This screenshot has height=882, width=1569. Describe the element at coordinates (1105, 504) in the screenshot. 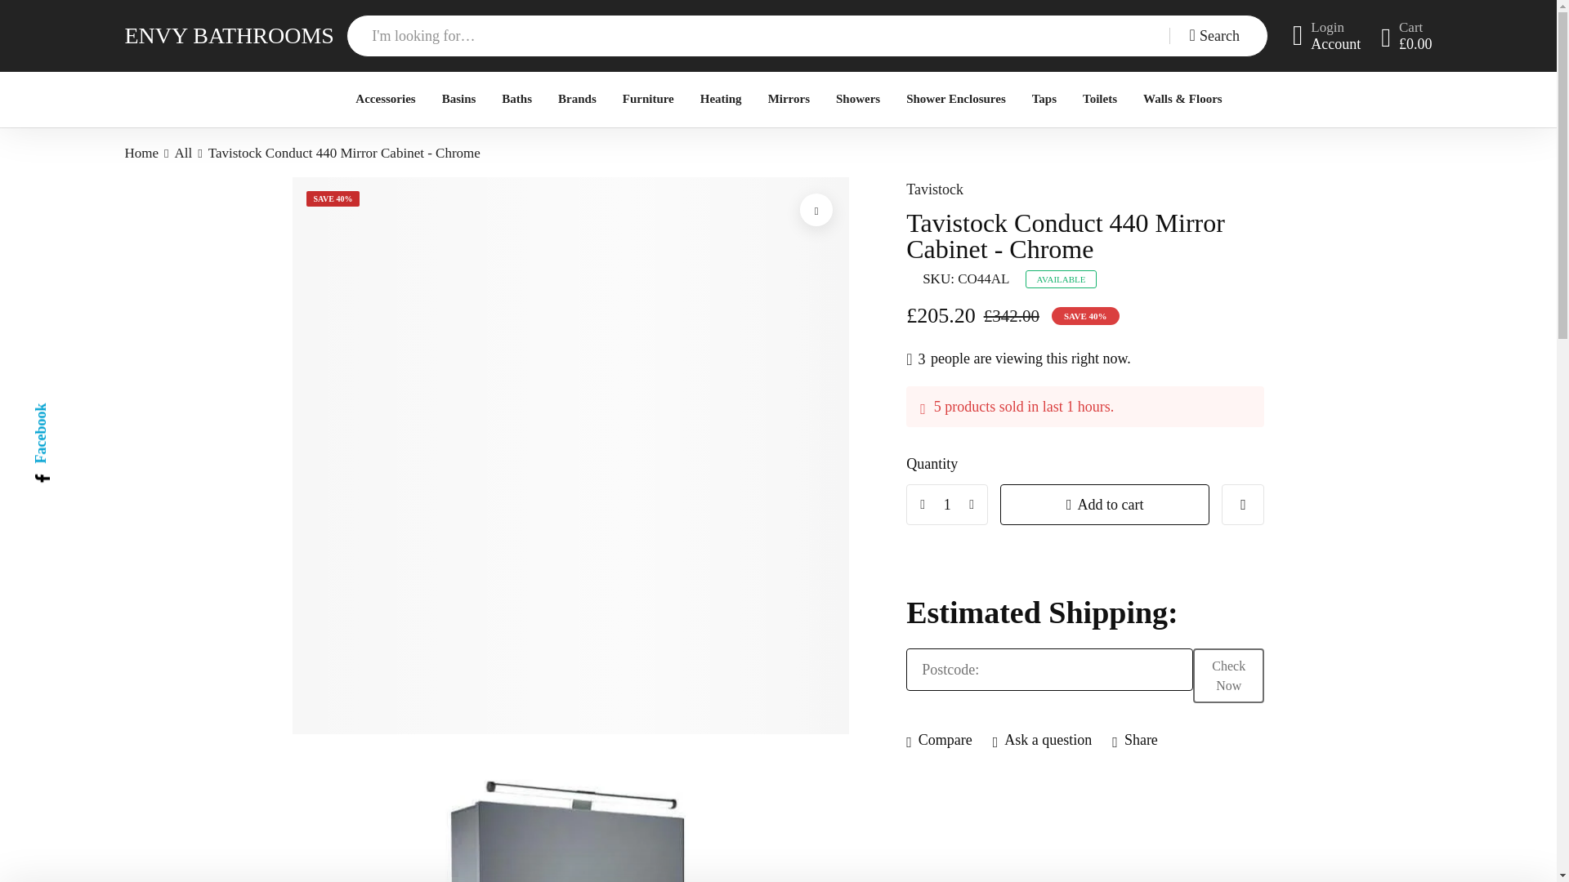

I see `Add to cart` at that location.